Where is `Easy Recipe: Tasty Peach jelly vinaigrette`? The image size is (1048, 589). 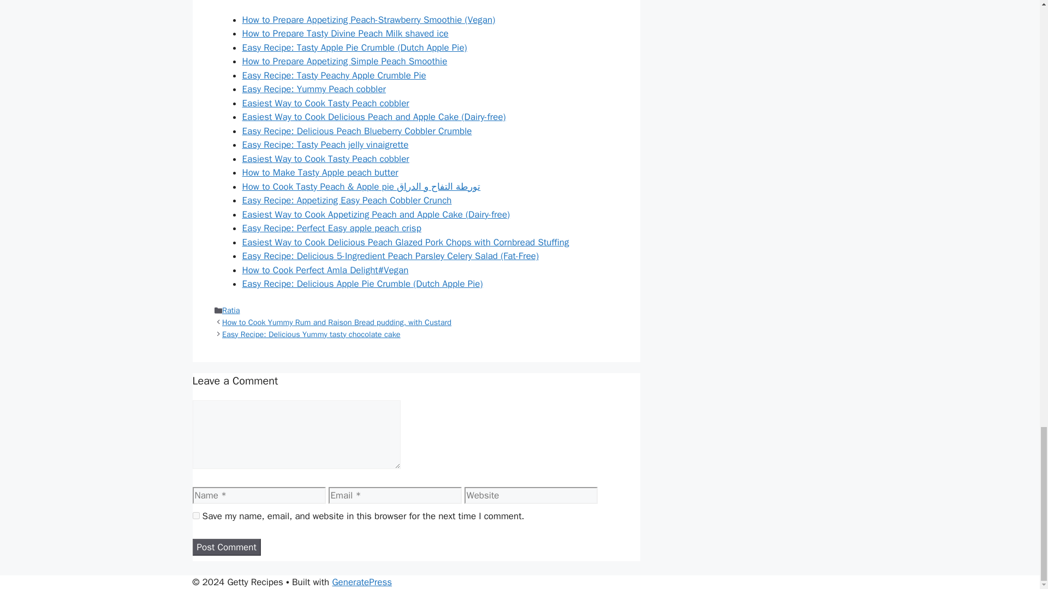 Easy Recipe: Tasty Peach jelly vinaigrette is located at coordinates (325, 145).